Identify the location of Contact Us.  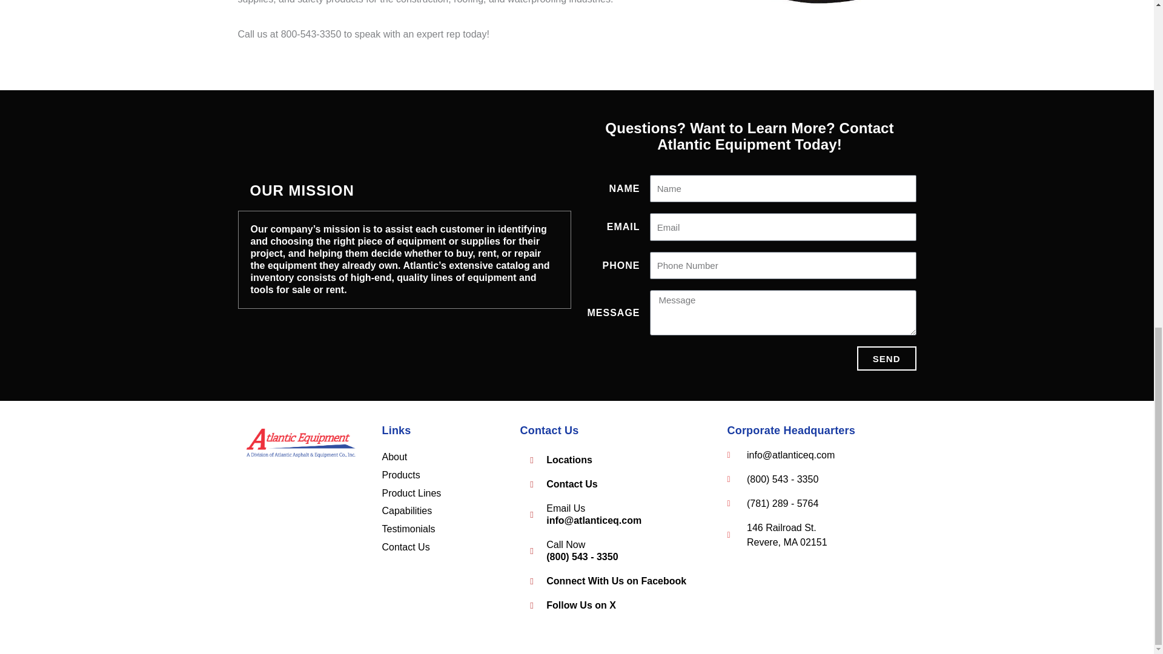
(405, 547).